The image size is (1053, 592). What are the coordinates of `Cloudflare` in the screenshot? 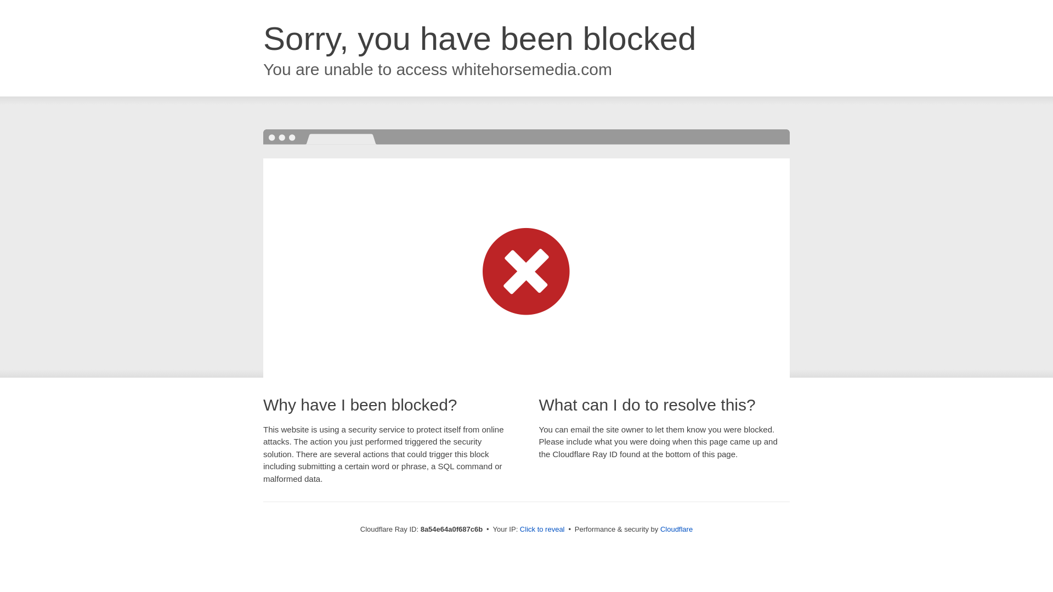 It's located at (676, 529).